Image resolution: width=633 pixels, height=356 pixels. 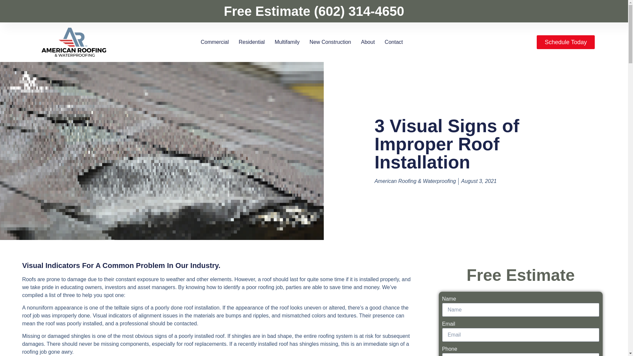 I want to click on Contact, so click(x=394, y=42).